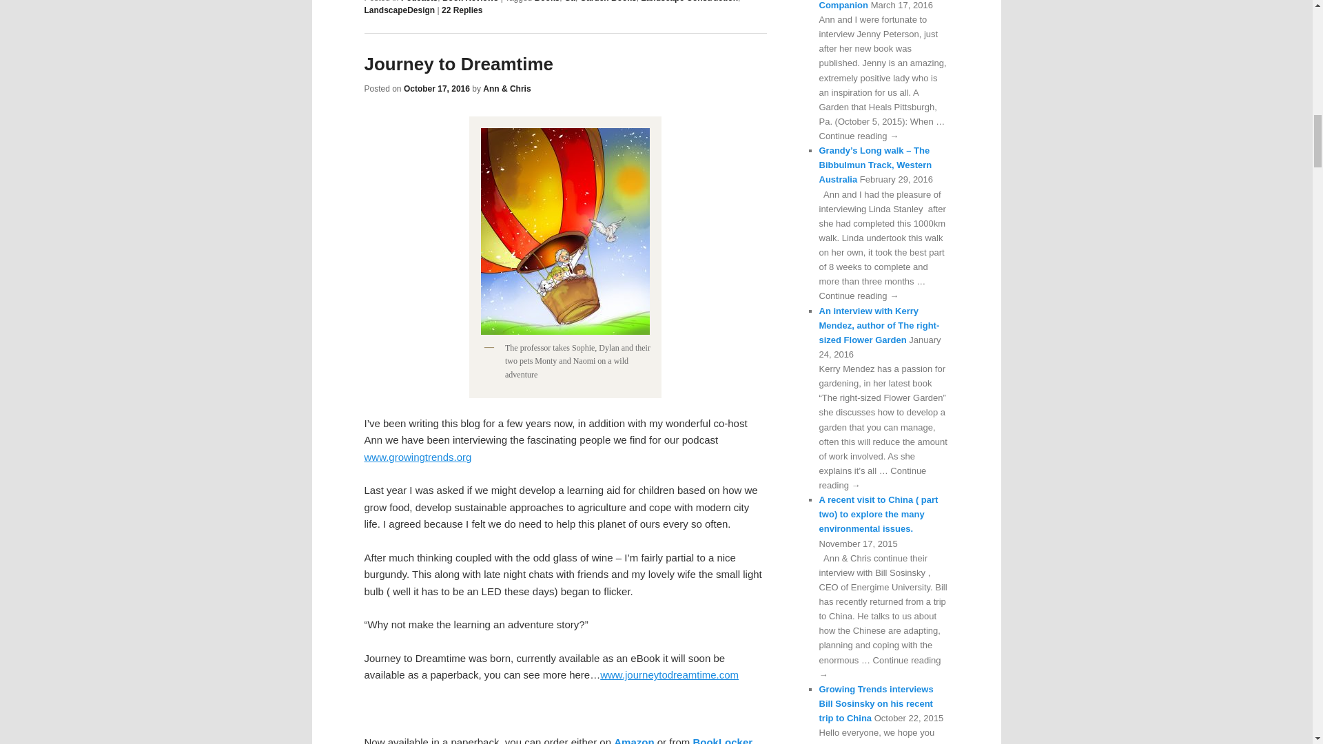 This screenshot has height=744, width=1323. Describe the element at coordinates (689, 1) in the screenshot. I see `Landscape Construction` at that location.